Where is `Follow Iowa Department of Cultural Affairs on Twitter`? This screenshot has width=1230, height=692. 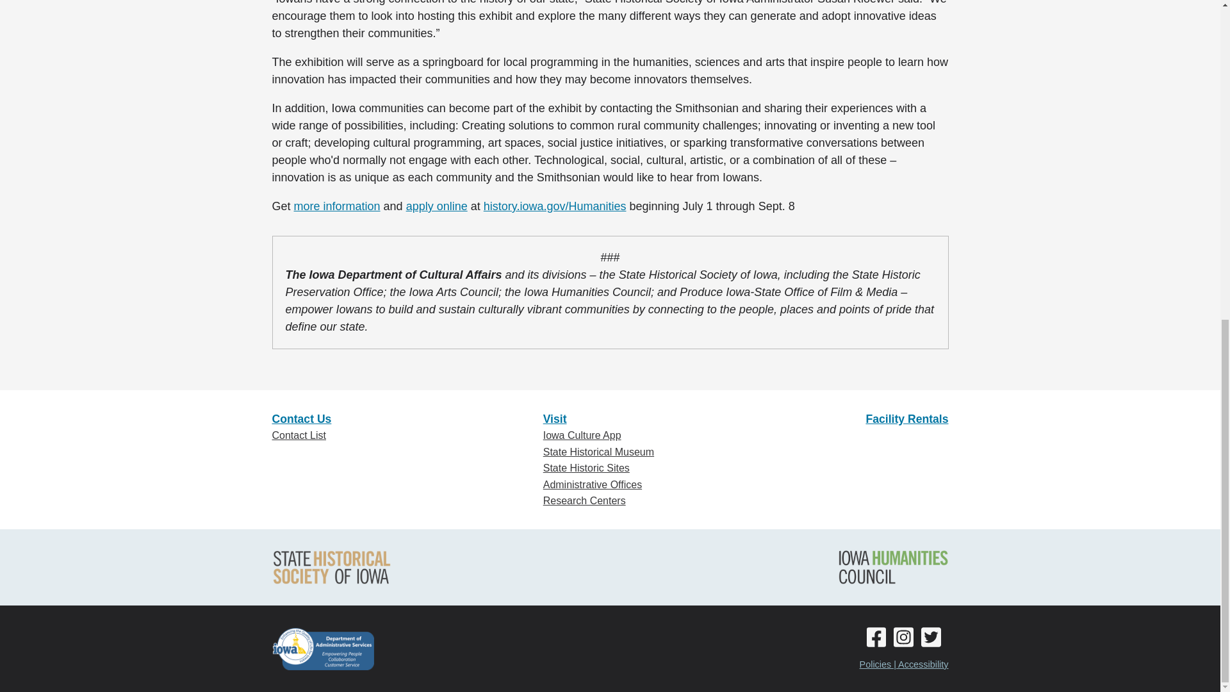 Follow Iowa Department of Cultural Affairs on Twitter is located at coordinates (1189, 8).